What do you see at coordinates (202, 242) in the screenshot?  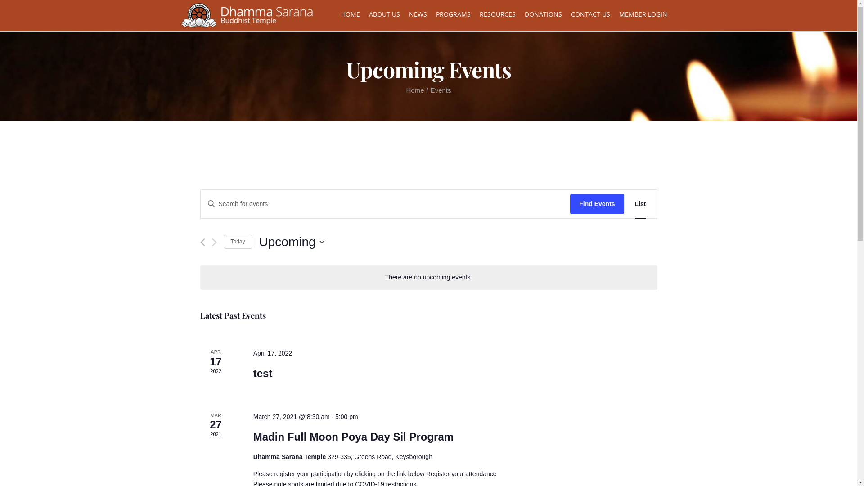 I see `Previous Events` at bounding box center [202, 242].